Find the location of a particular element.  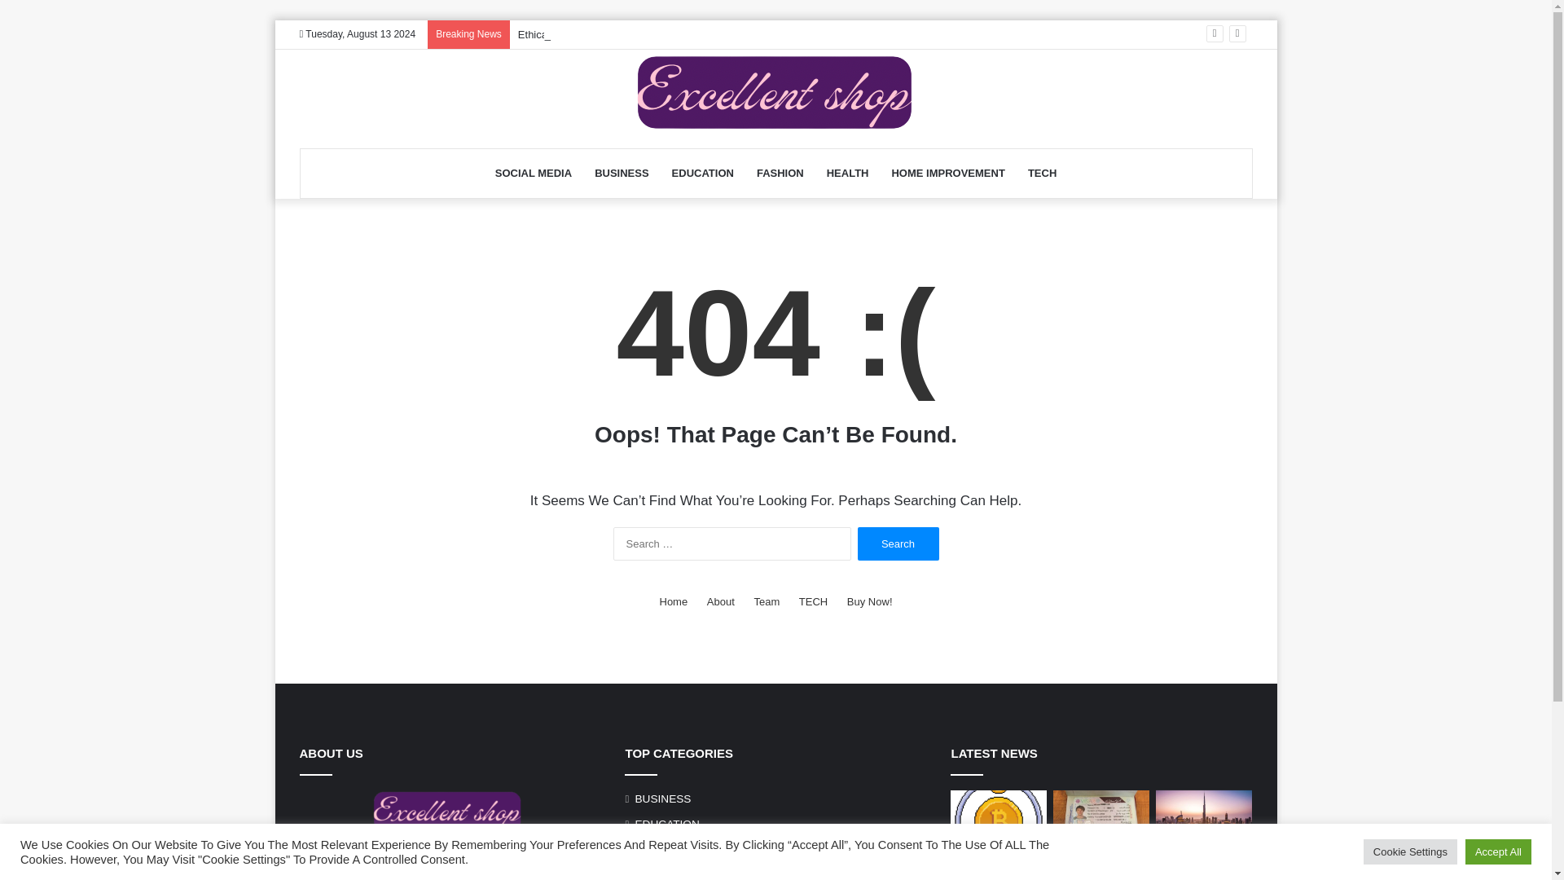

BUSINESS is located at coordinates (663, 799).